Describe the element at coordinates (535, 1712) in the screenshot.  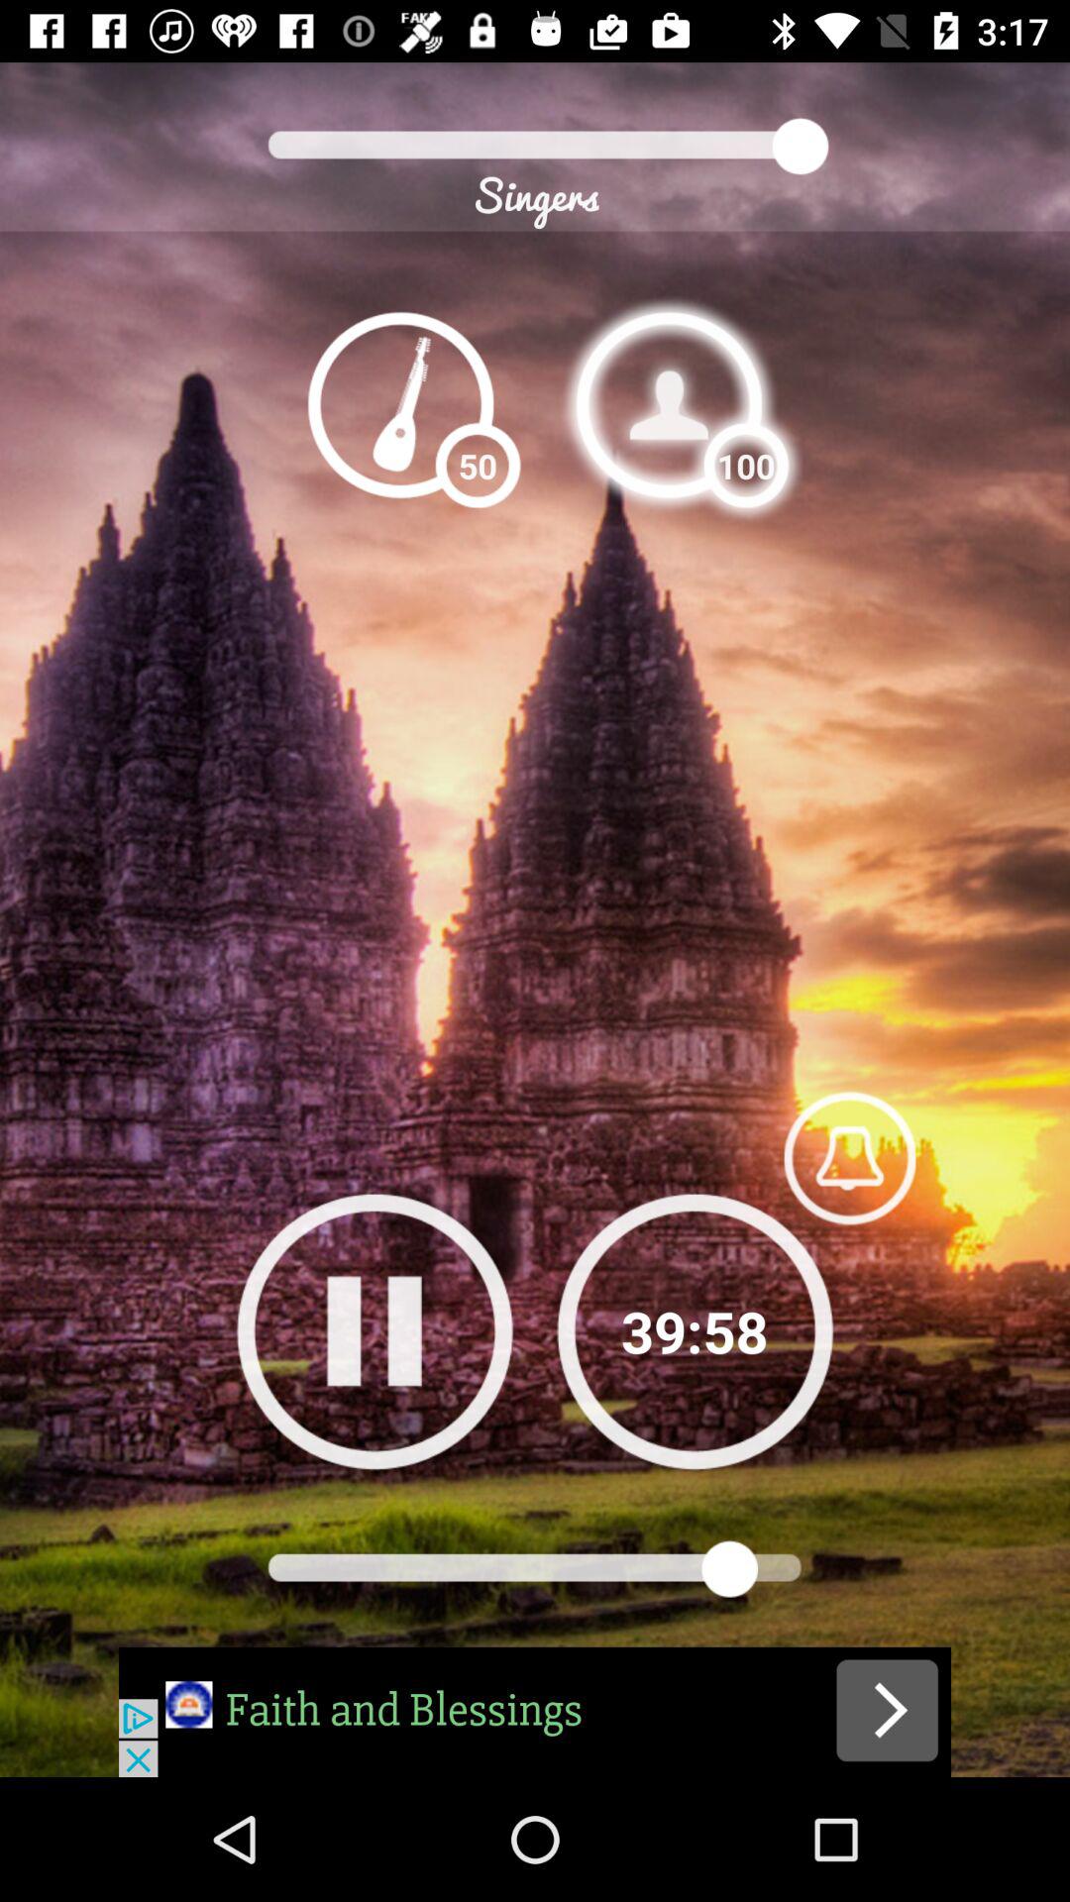
I see `go to advertisement` at that location.